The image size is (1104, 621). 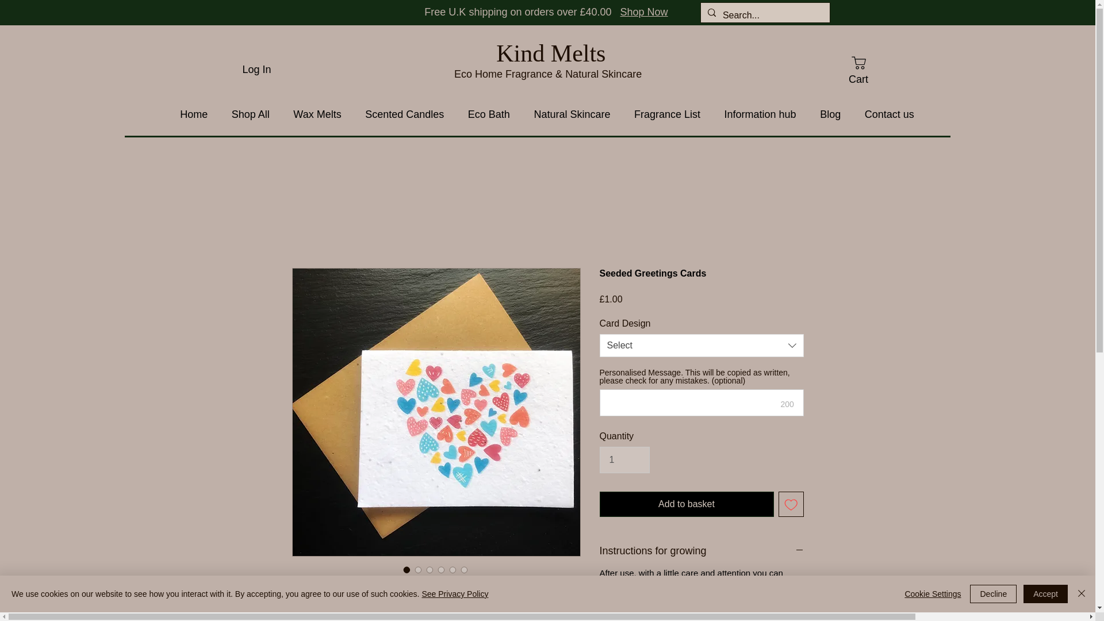 I want to click on Cart, so click(x=858, y=70).